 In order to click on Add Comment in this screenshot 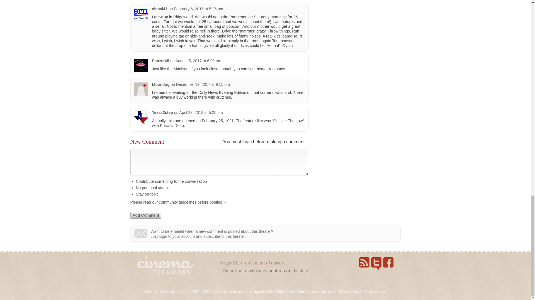, I will do `click(146, 216)`.